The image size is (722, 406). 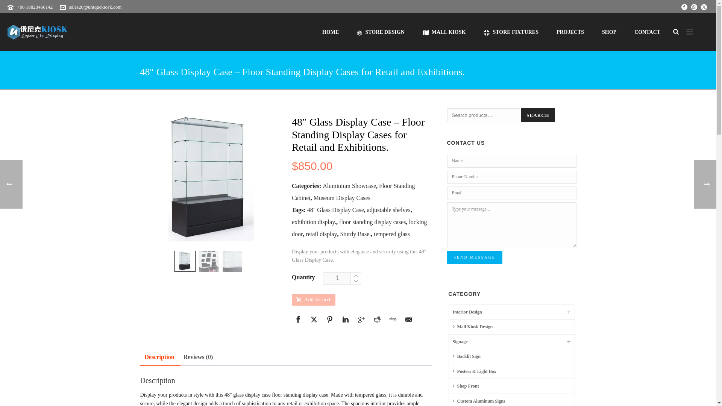 I want to click on MALL KIOSK, so click(x=444, y=32).